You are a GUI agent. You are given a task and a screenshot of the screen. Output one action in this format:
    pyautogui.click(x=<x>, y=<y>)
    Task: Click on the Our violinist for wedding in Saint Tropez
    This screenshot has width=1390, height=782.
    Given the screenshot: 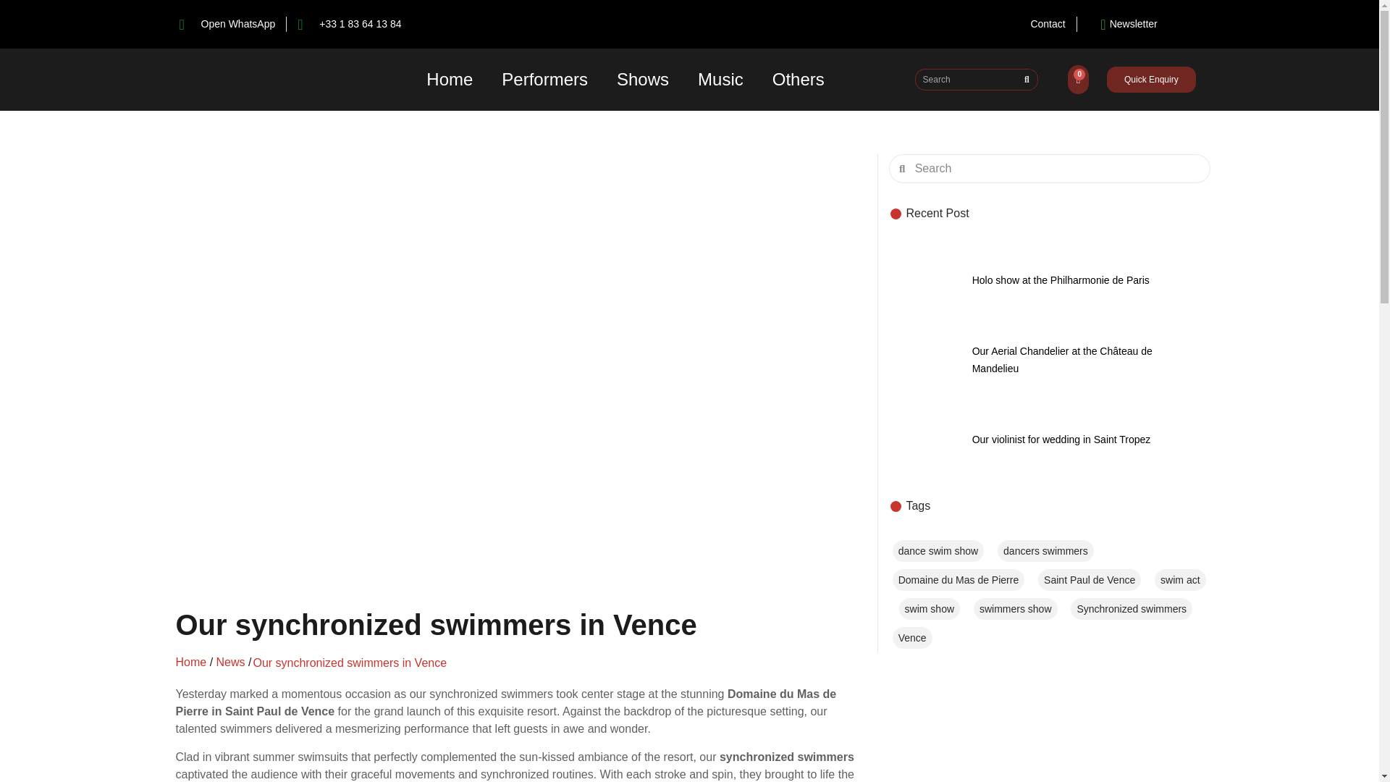 What is the action you would take?
    pyautogui.click(x=1061, y=439)
    